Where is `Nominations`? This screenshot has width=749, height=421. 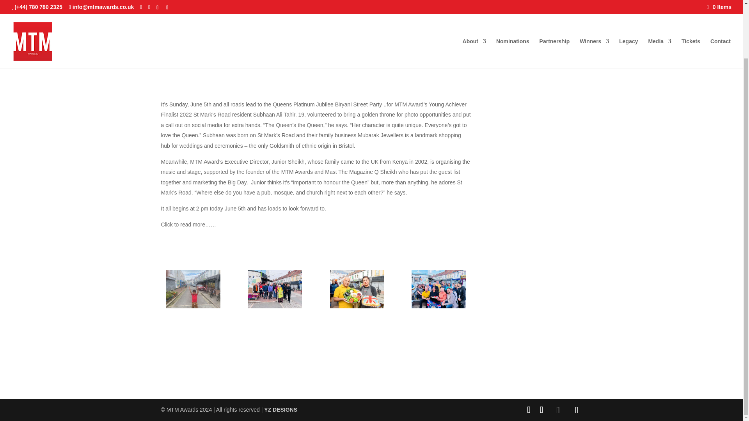 Nominations is located at coordinates (513, 3).